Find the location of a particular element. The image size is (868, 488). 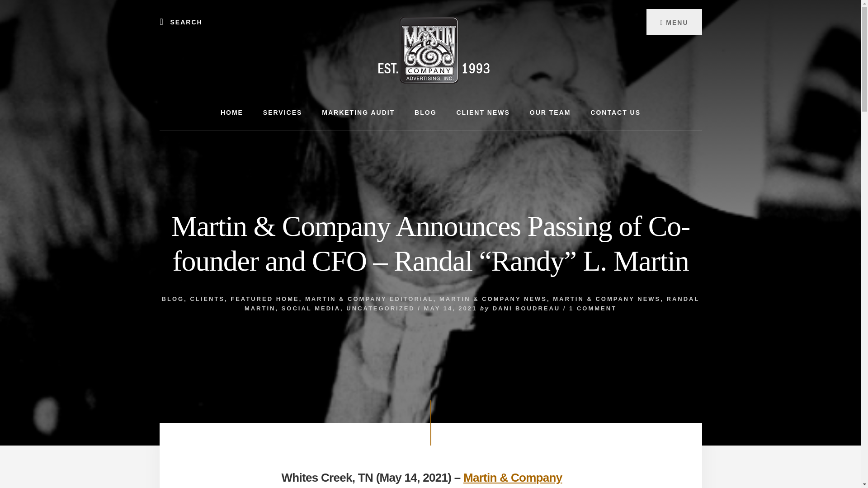

CLIENTS is located at coordinates (207, 299).